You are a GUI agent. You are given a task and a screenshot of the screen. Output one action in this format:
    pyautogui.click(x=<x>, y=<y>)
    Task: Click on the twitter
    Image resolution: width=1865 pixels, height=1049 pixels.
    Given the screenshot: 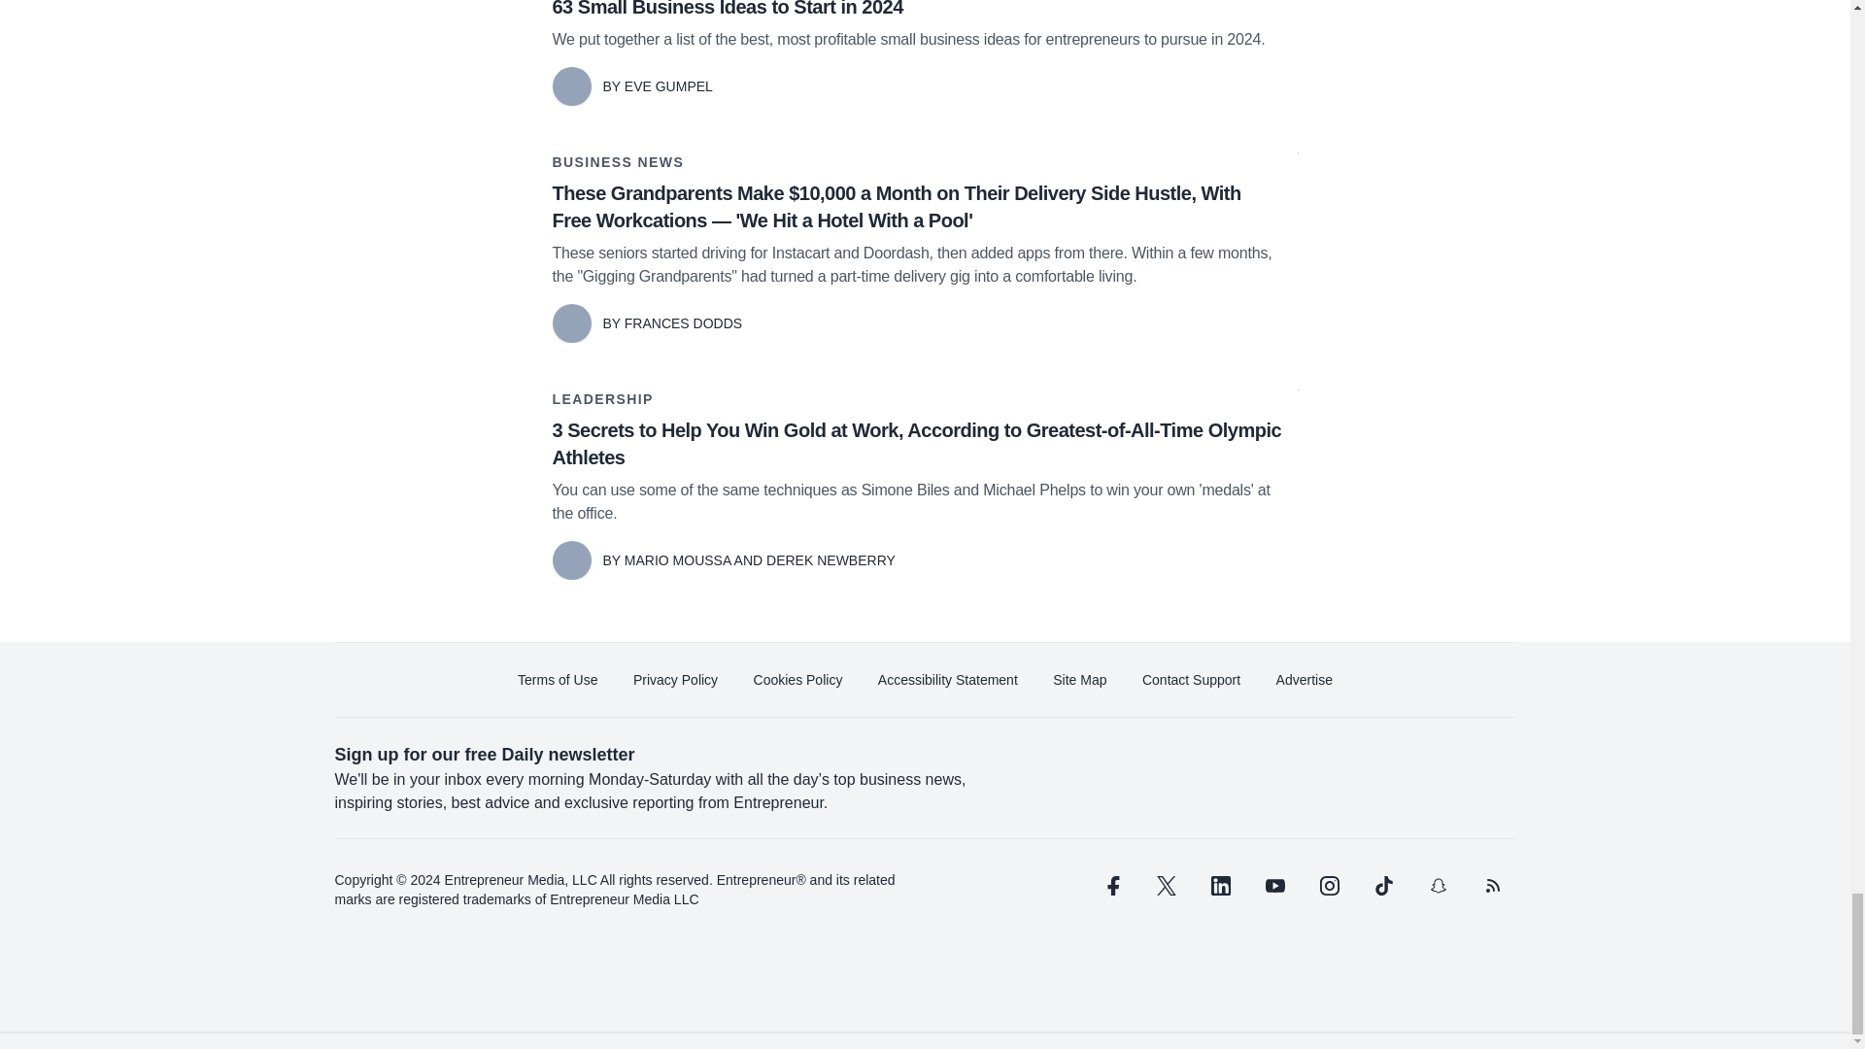 What is the action you would take?
    pyautogui.click(x=1166, y=886)
    